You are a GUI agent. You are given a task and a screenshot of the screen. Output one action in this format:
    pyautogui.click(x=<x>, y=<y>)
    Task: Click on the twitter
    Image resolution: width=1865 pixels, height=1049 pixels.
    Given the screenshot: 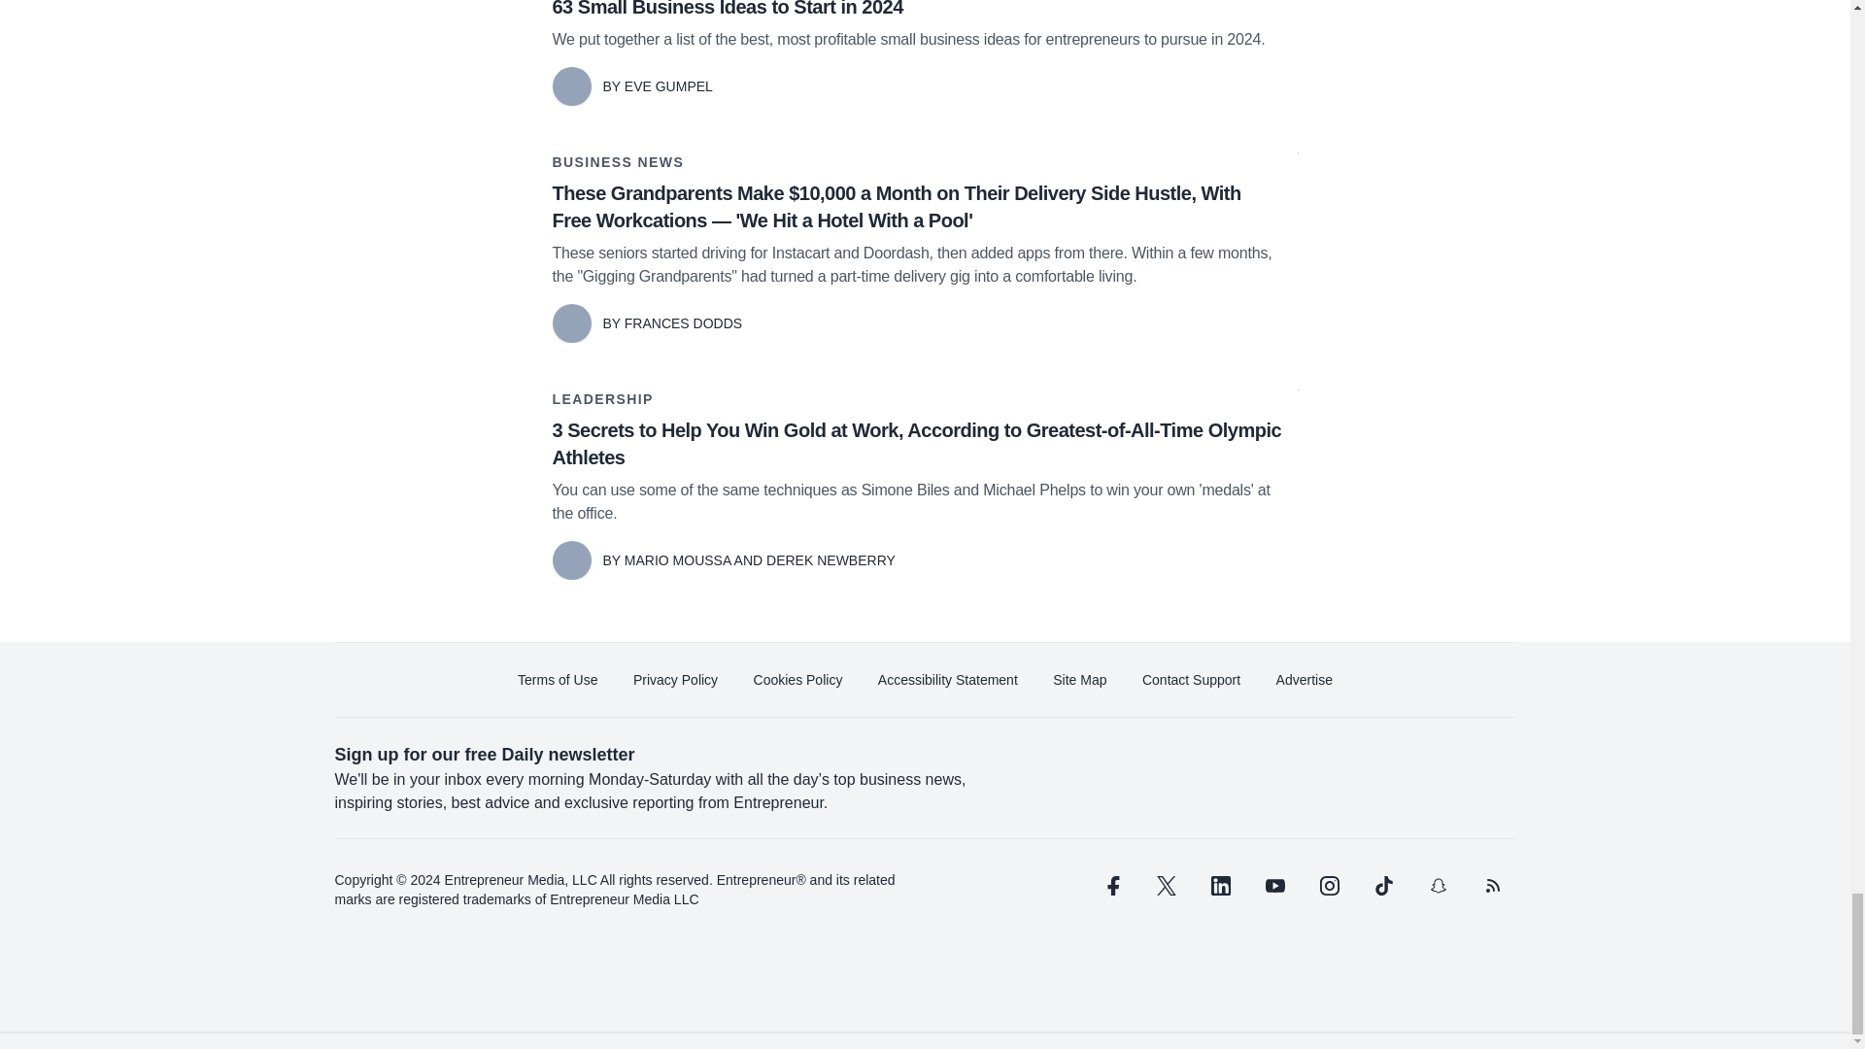 What is the action you would take?
    pyautogui.click(x=1166, y=886)
    